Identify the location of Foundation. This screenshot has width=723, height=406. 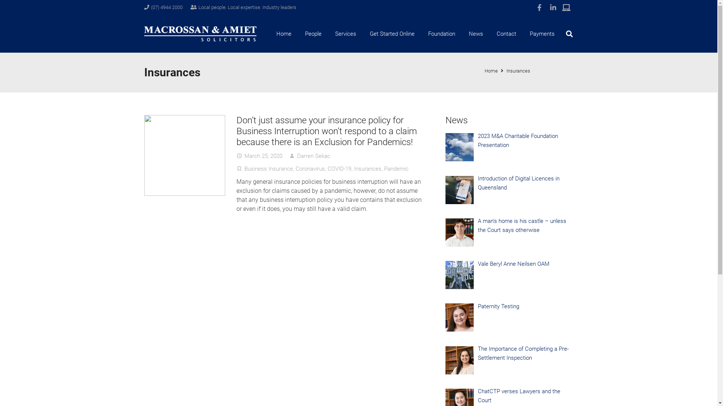
(442, 34).